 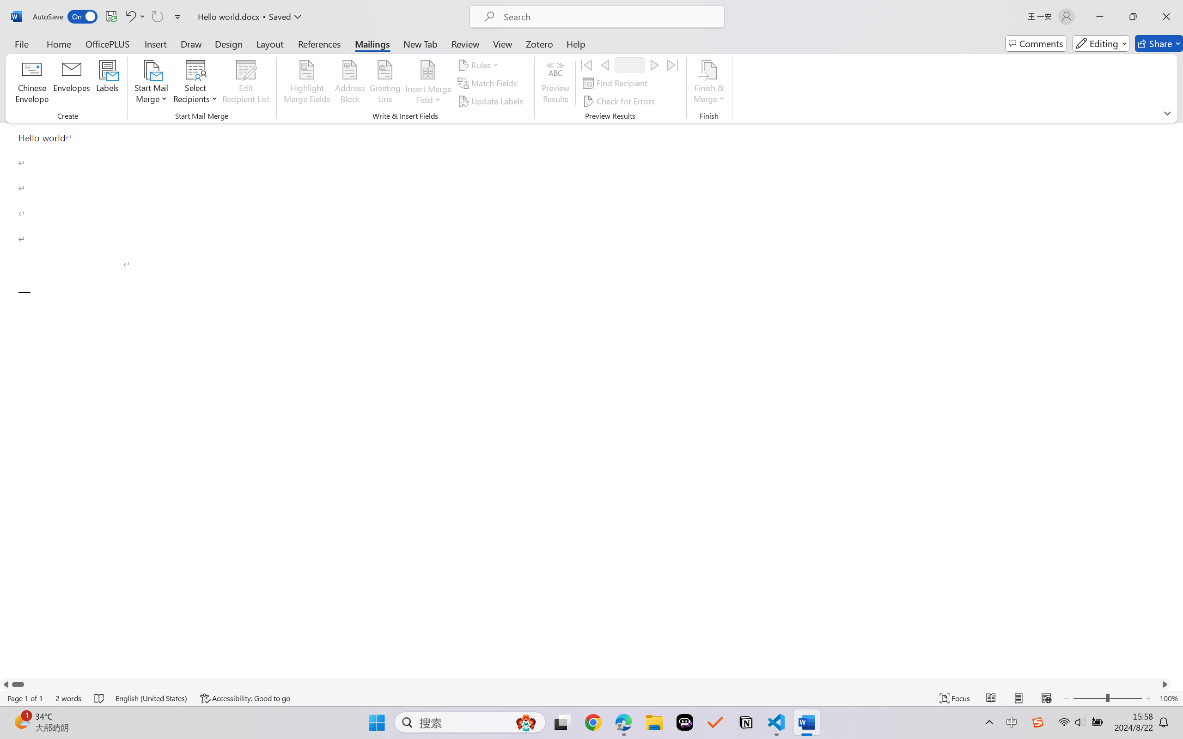 What do you see at coordinates (616, 83) in the screenshot?
I see `Find Recipient...` at bounding box center [616, 83].